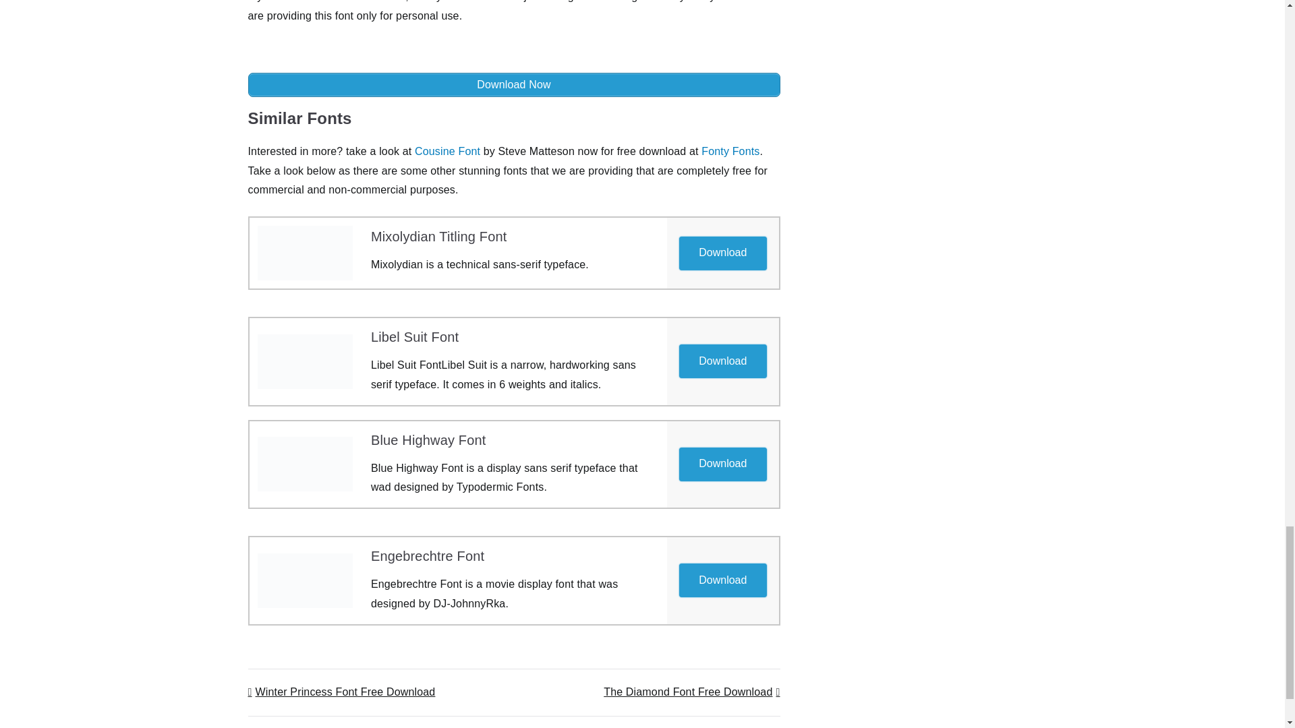 The height and width of the screenshot is (728, 1295). What do you see at coordinates (722, 361) in the screenshot?
I see `Download` at bounding box center [722, 361].